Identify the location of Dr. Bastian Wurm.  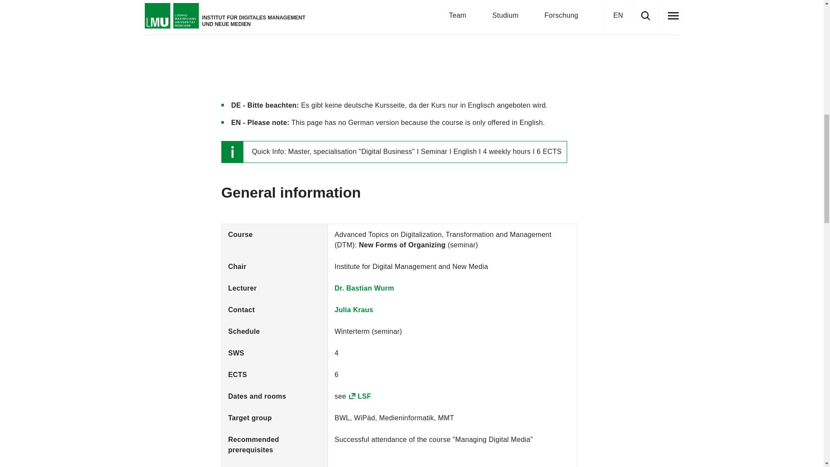
(364, 288).